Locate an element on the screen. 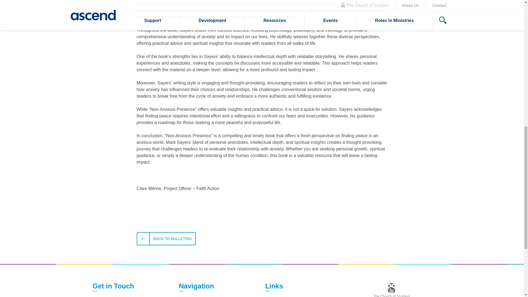  BACK TO BULLETINS is located at coordinates (166, 239).